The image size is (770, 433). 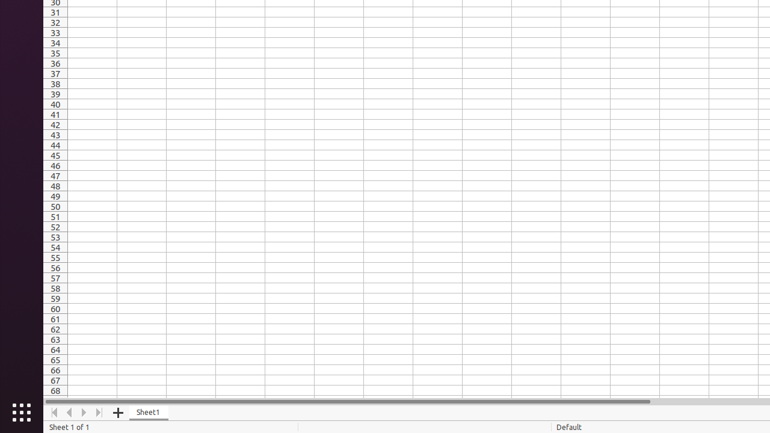 What do you see at coordinates (100, 413) in the screenshot?
I see `Move To End` at bounding box center [100, 413].